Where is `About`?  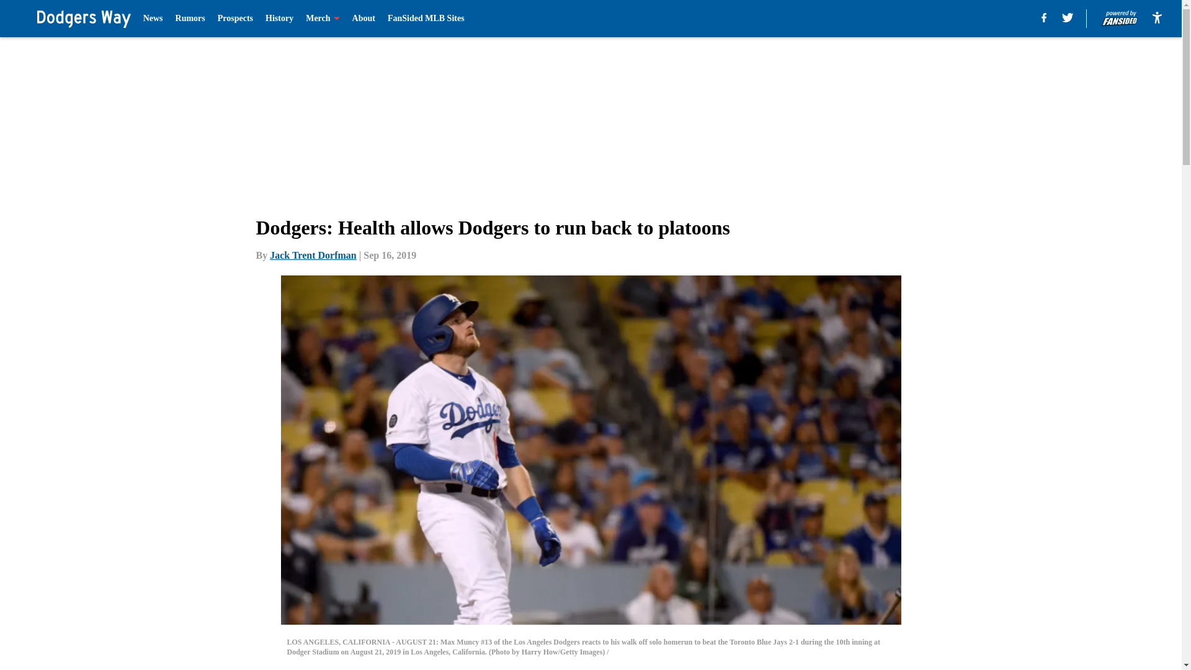
About is located at coordinates (364, 19).